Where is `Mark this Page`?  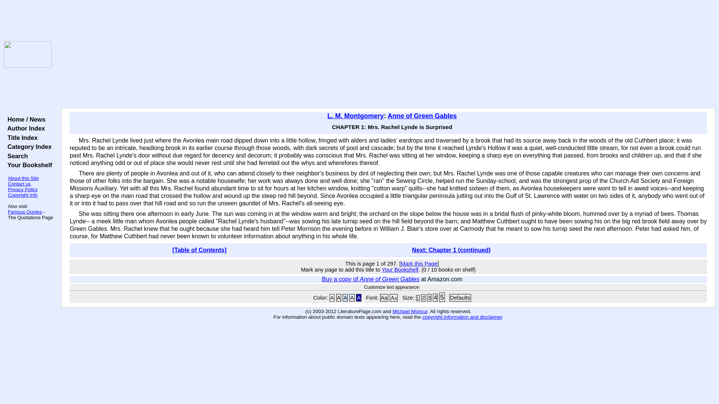 Mark this Page is located at coordinates (419, 263).